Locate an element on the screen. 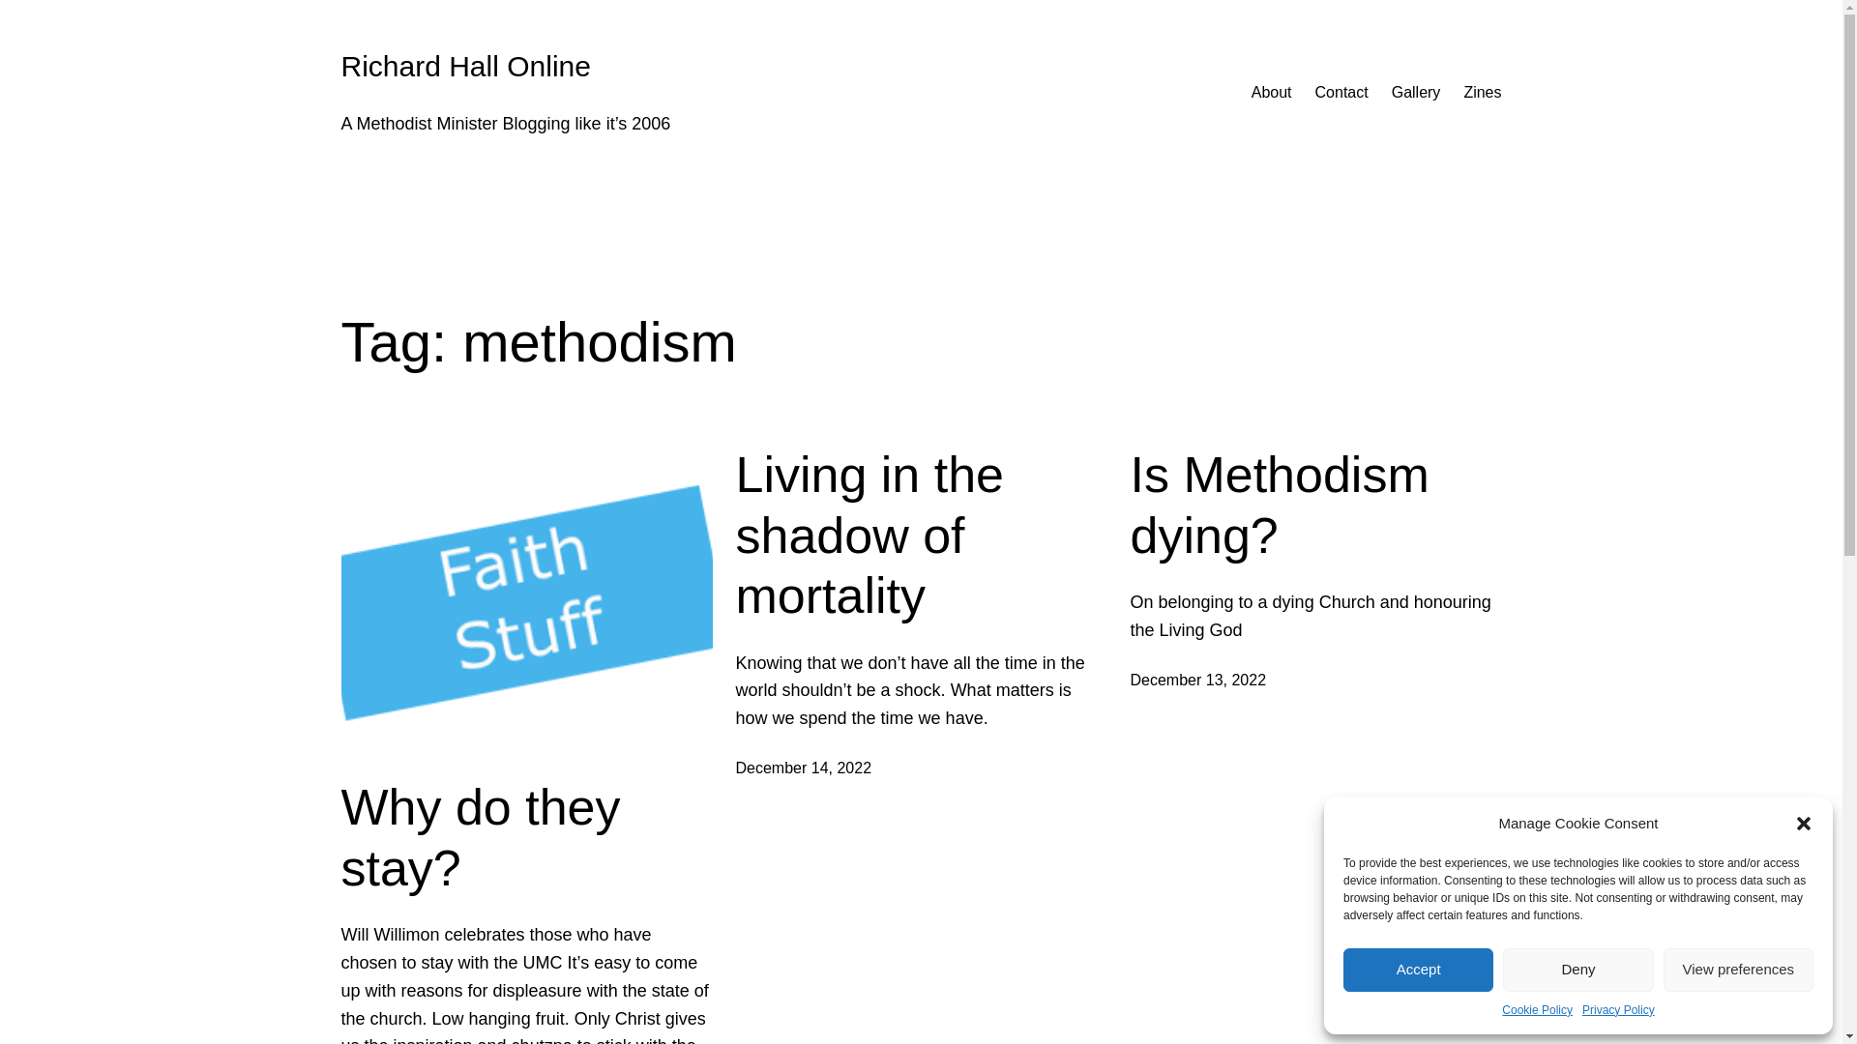 The width and height of the screenshot is (1857, 1044). Cookie Policy is located at coordinates (1538, 1010).